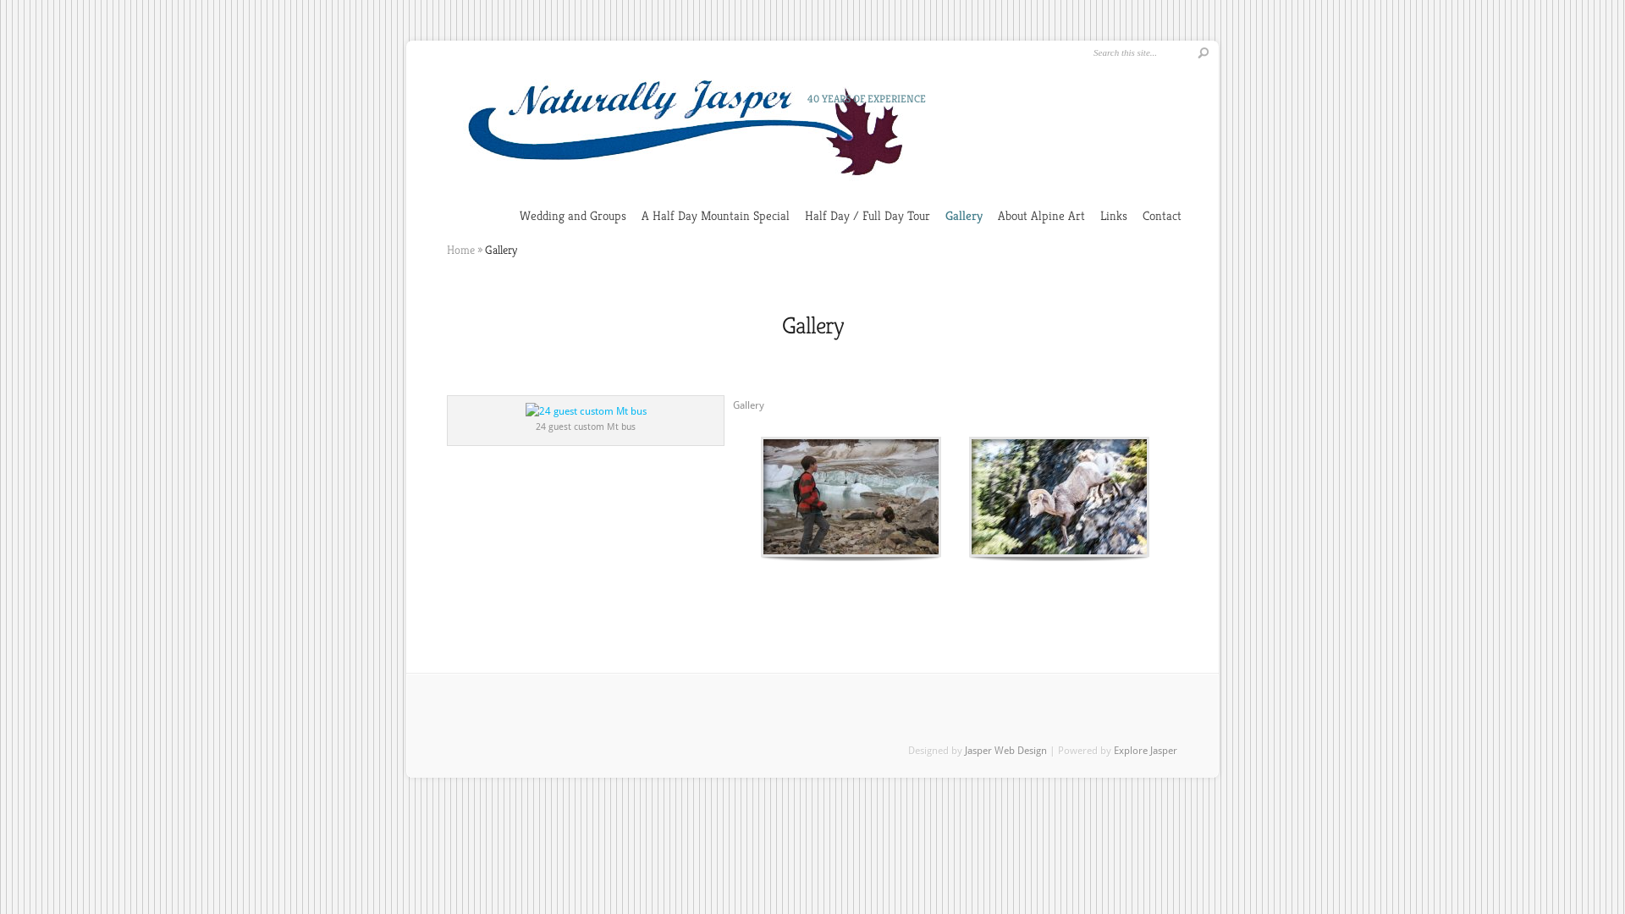 The height and width of the screenshot is (914, 1625). I want to click on Gallery, so click(964, 216).